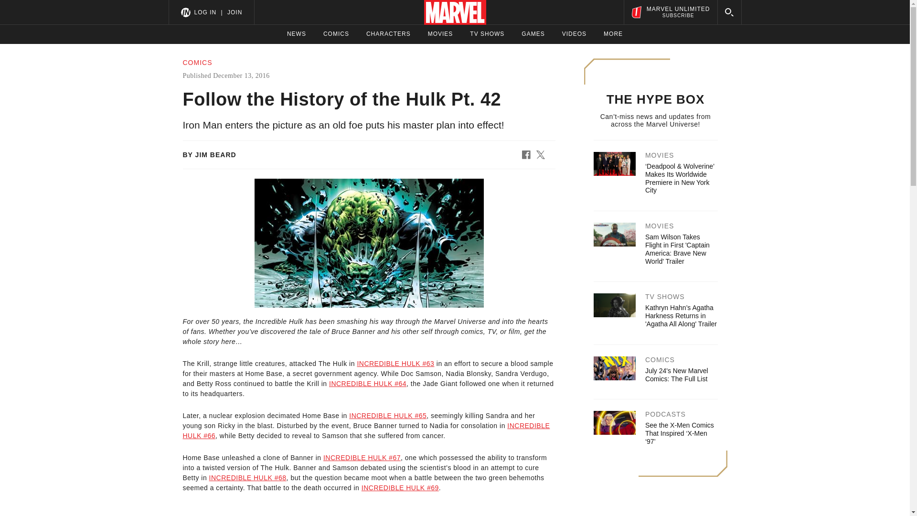 Image resolution: width=917 pixels, height=516 pixels. Describe the element at coordinates (613, 34) in the screenshot. I see `MORE` at that location.